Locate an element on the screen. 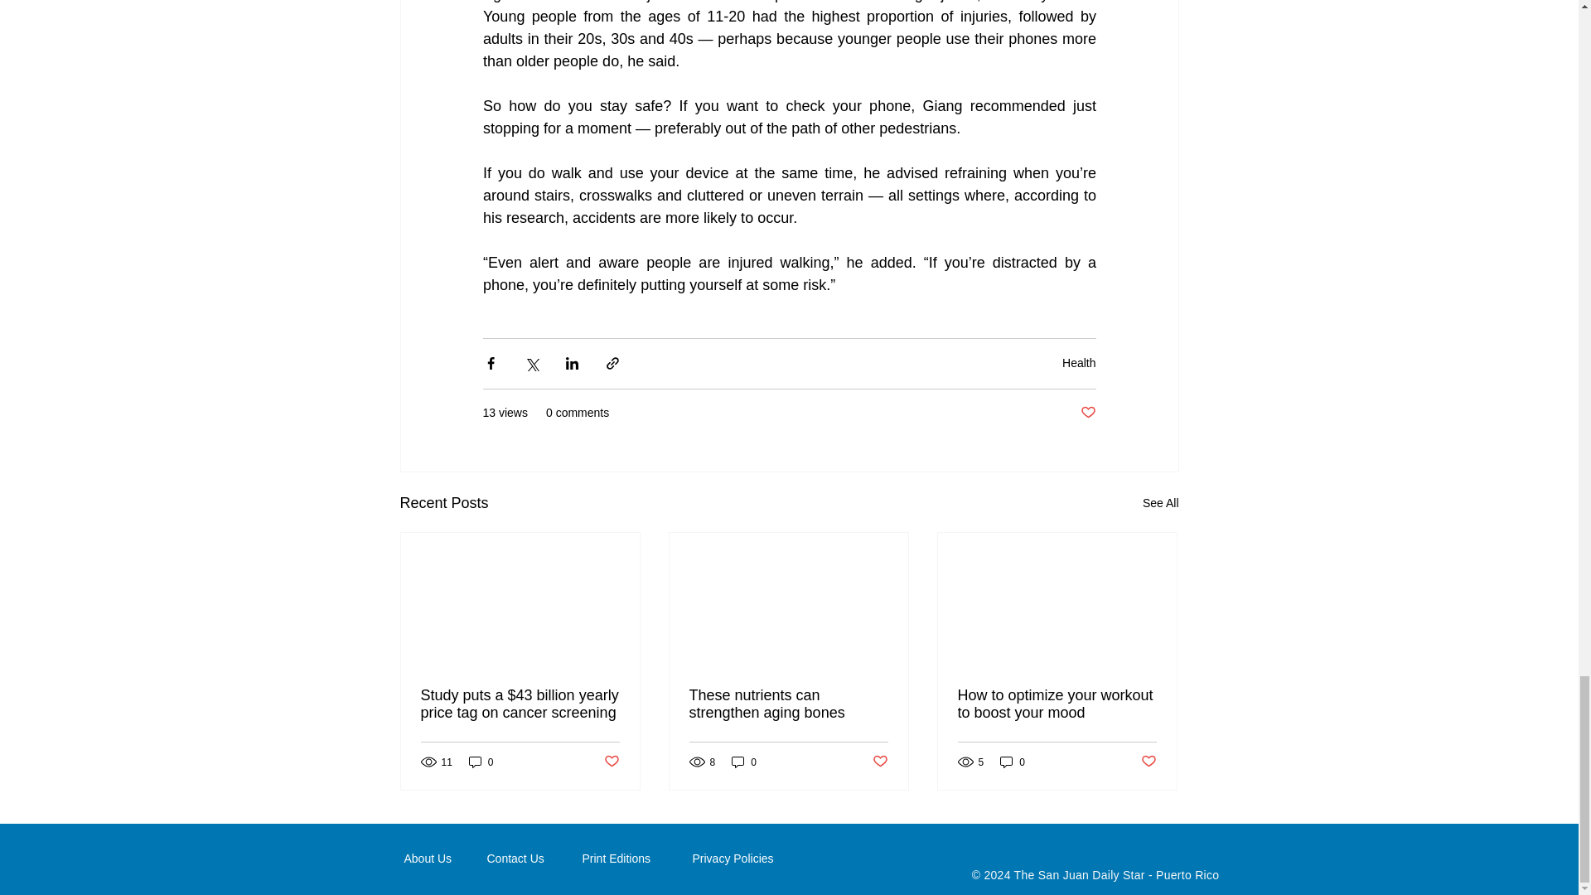 Image resolution: width=1591 pixels, height=895 pixels. Post not marked as liked is located at coordinates (610, 762).